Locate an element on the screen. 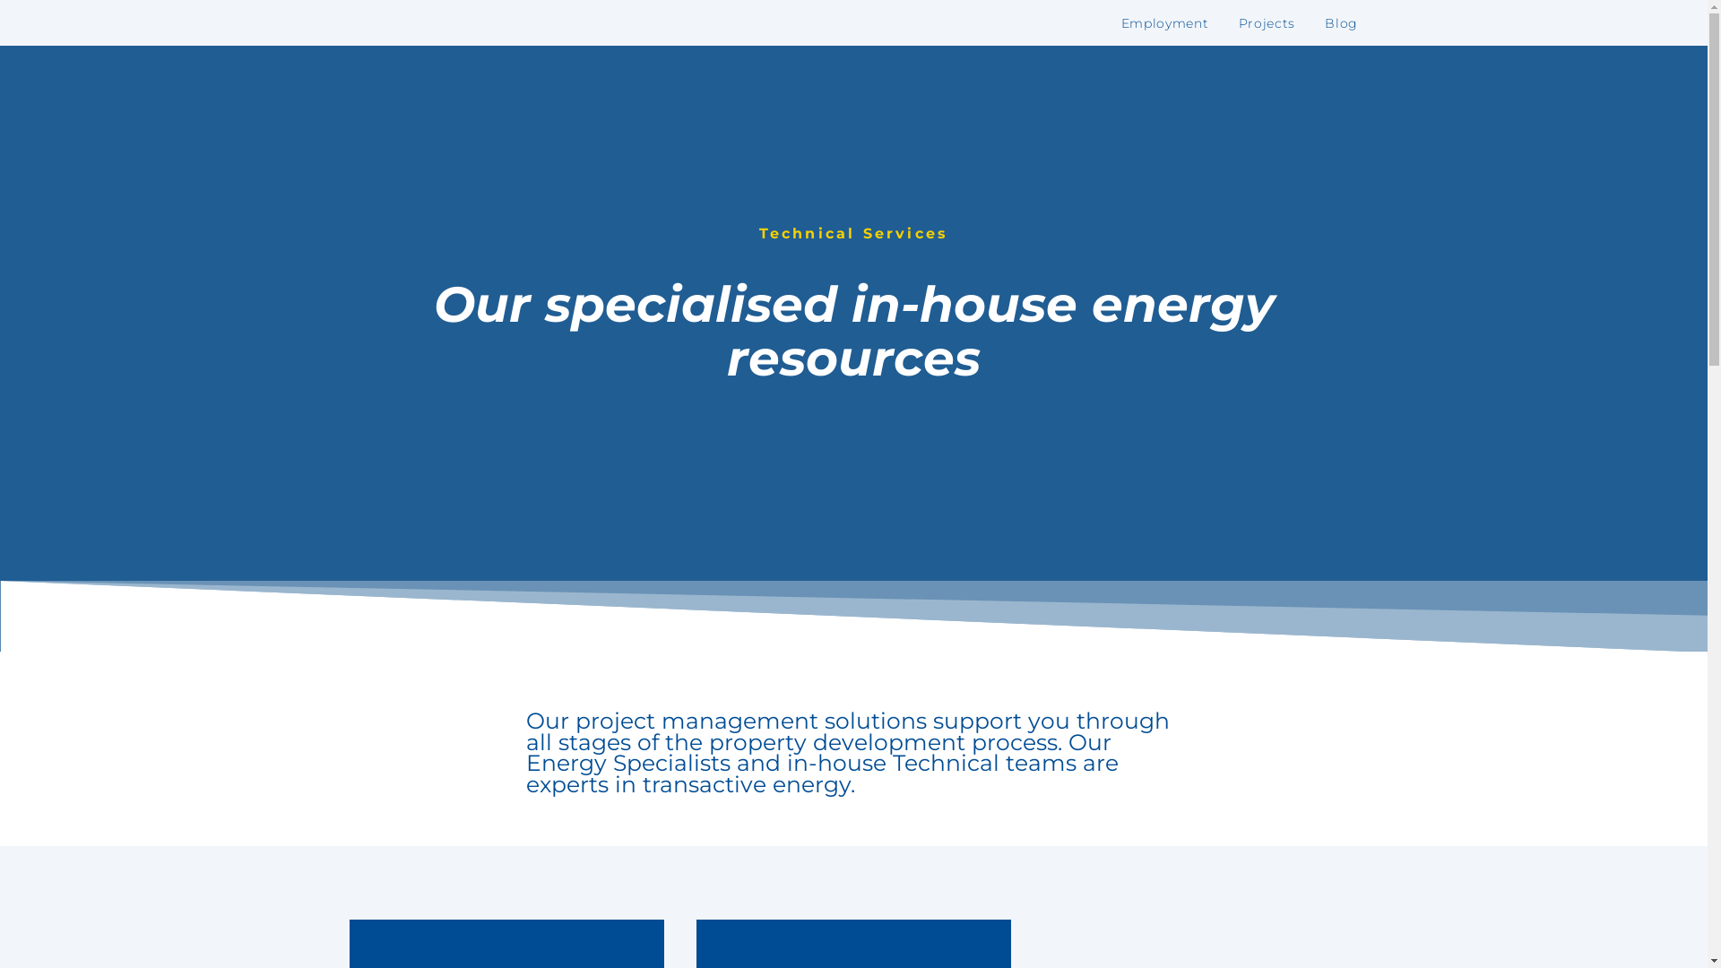  Employment is located at coordinates (1165, 23).